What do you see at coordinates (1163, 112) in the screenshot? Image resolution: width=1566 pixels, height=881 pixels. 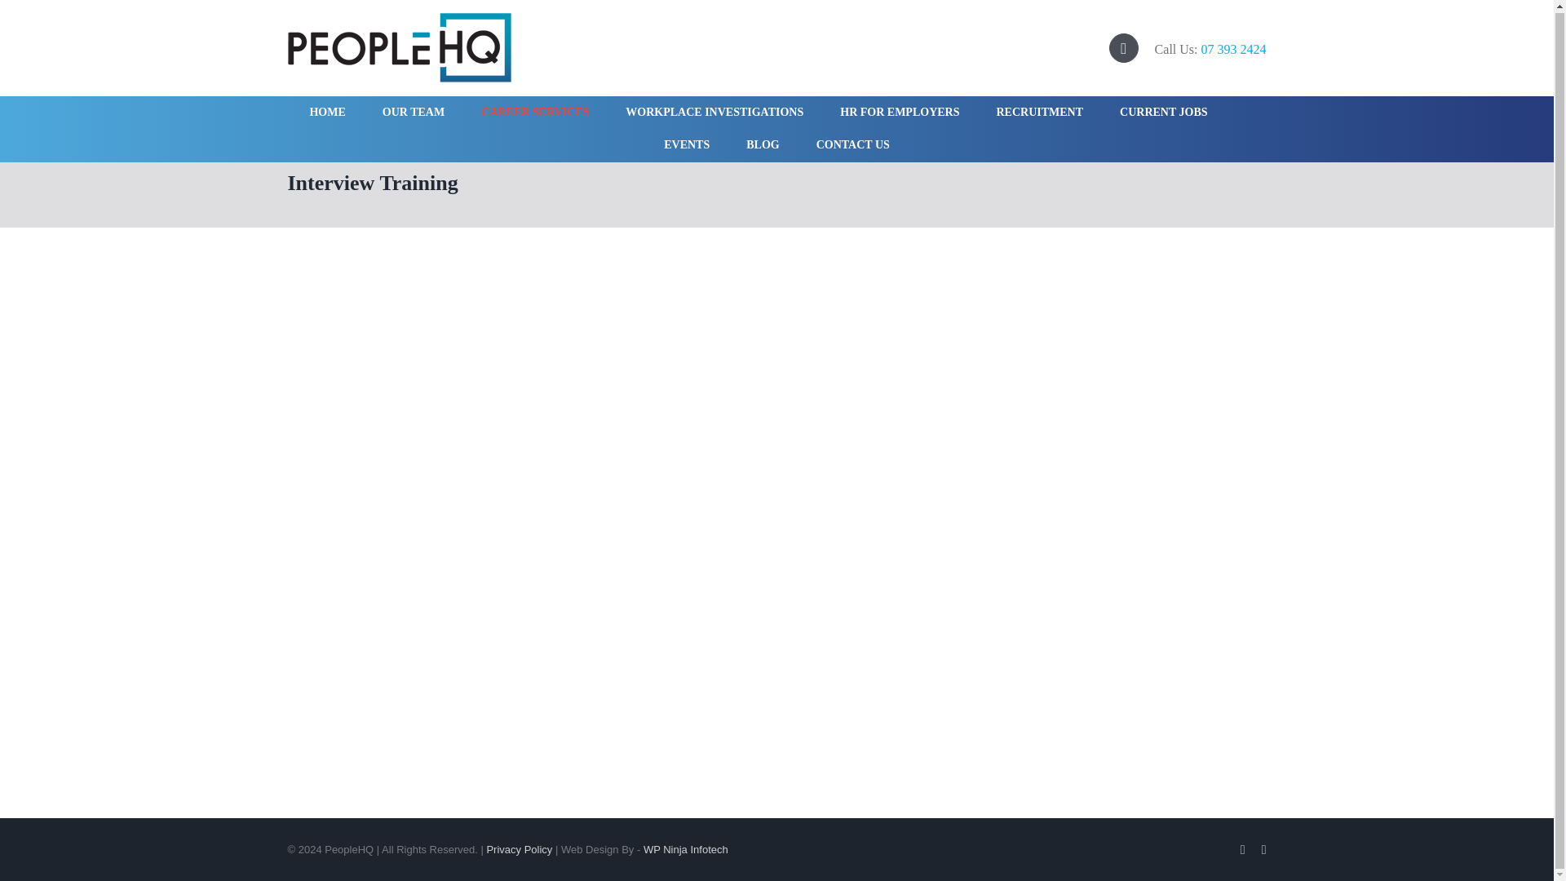 I see `CURRENT JOBS` at bounding box center [1163, 112].